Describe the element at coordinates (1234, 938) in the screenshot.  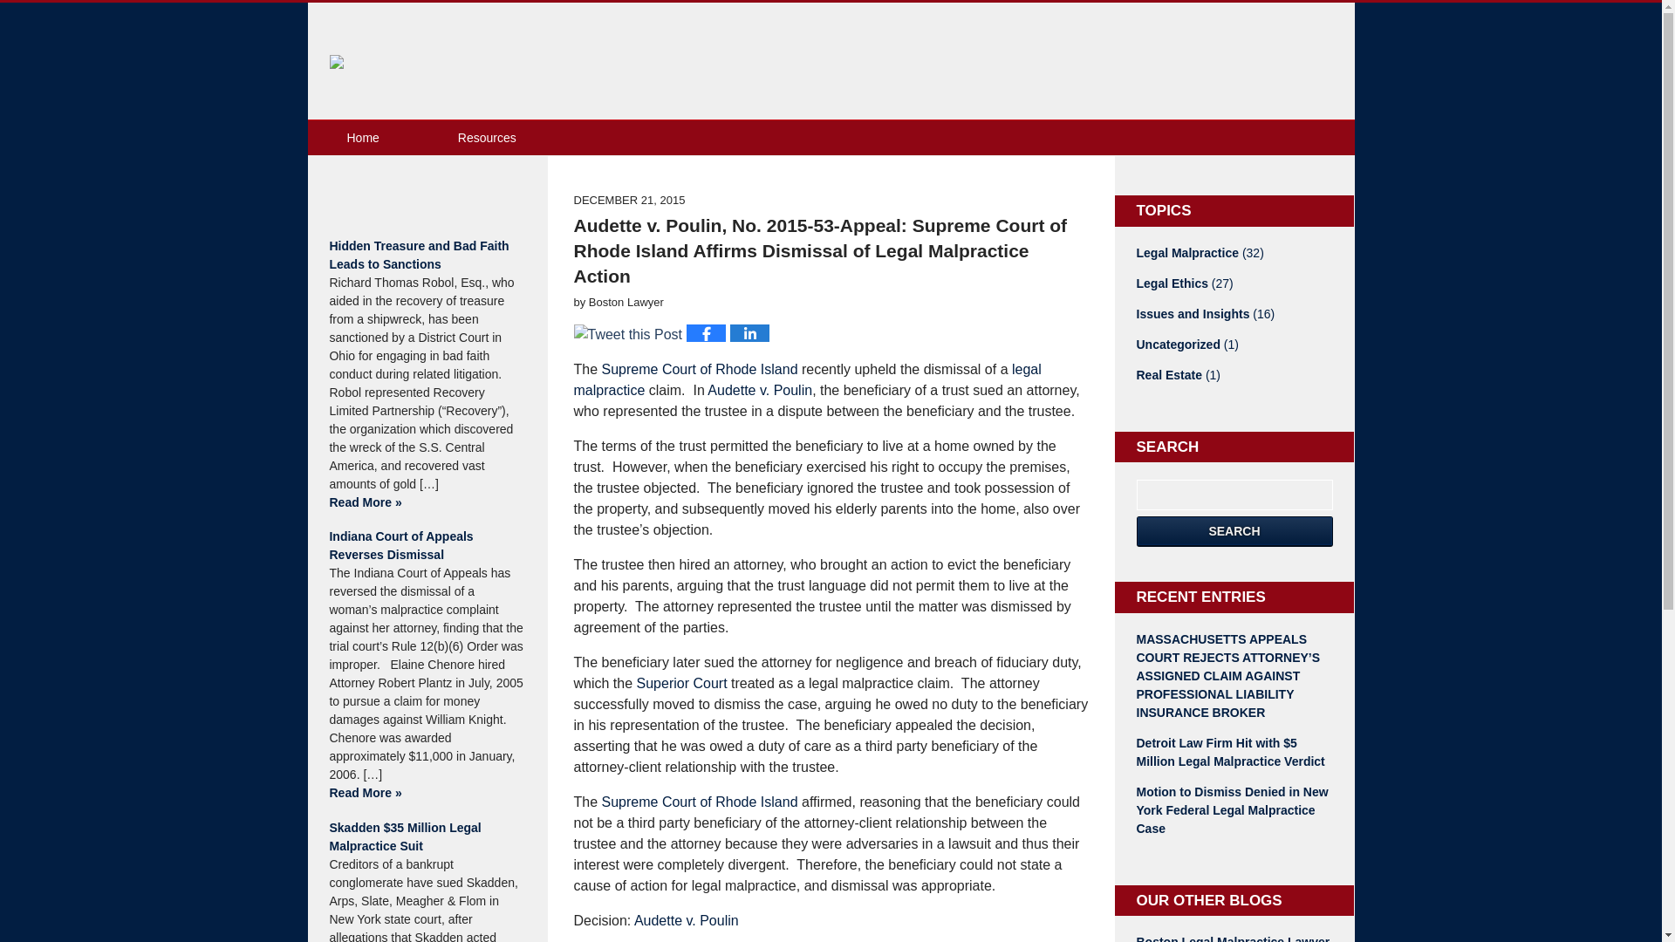
I see `Boston Legal Malpractice Lawyer` at that location.